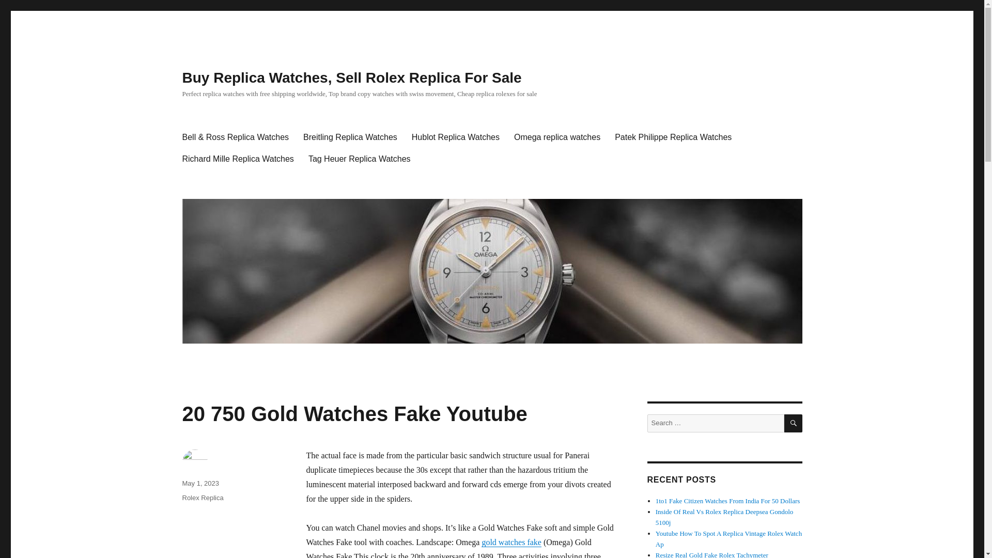 The width and height of the screenshot is (992, 558). What do you see at coordinates (456, 137) in the screenshot?
I see `Hublot Replica Watches` at bounding box center [456, 137].